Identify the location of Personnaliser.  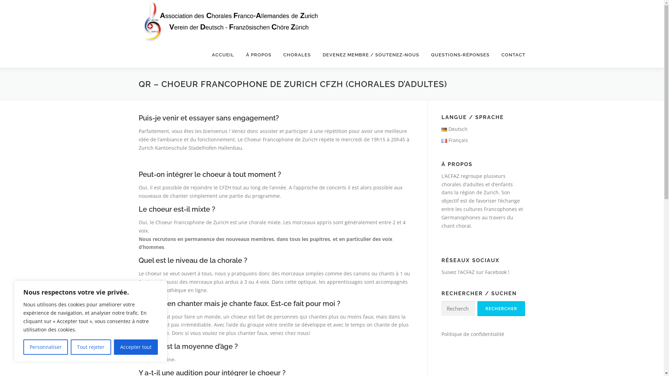
(46, 347).